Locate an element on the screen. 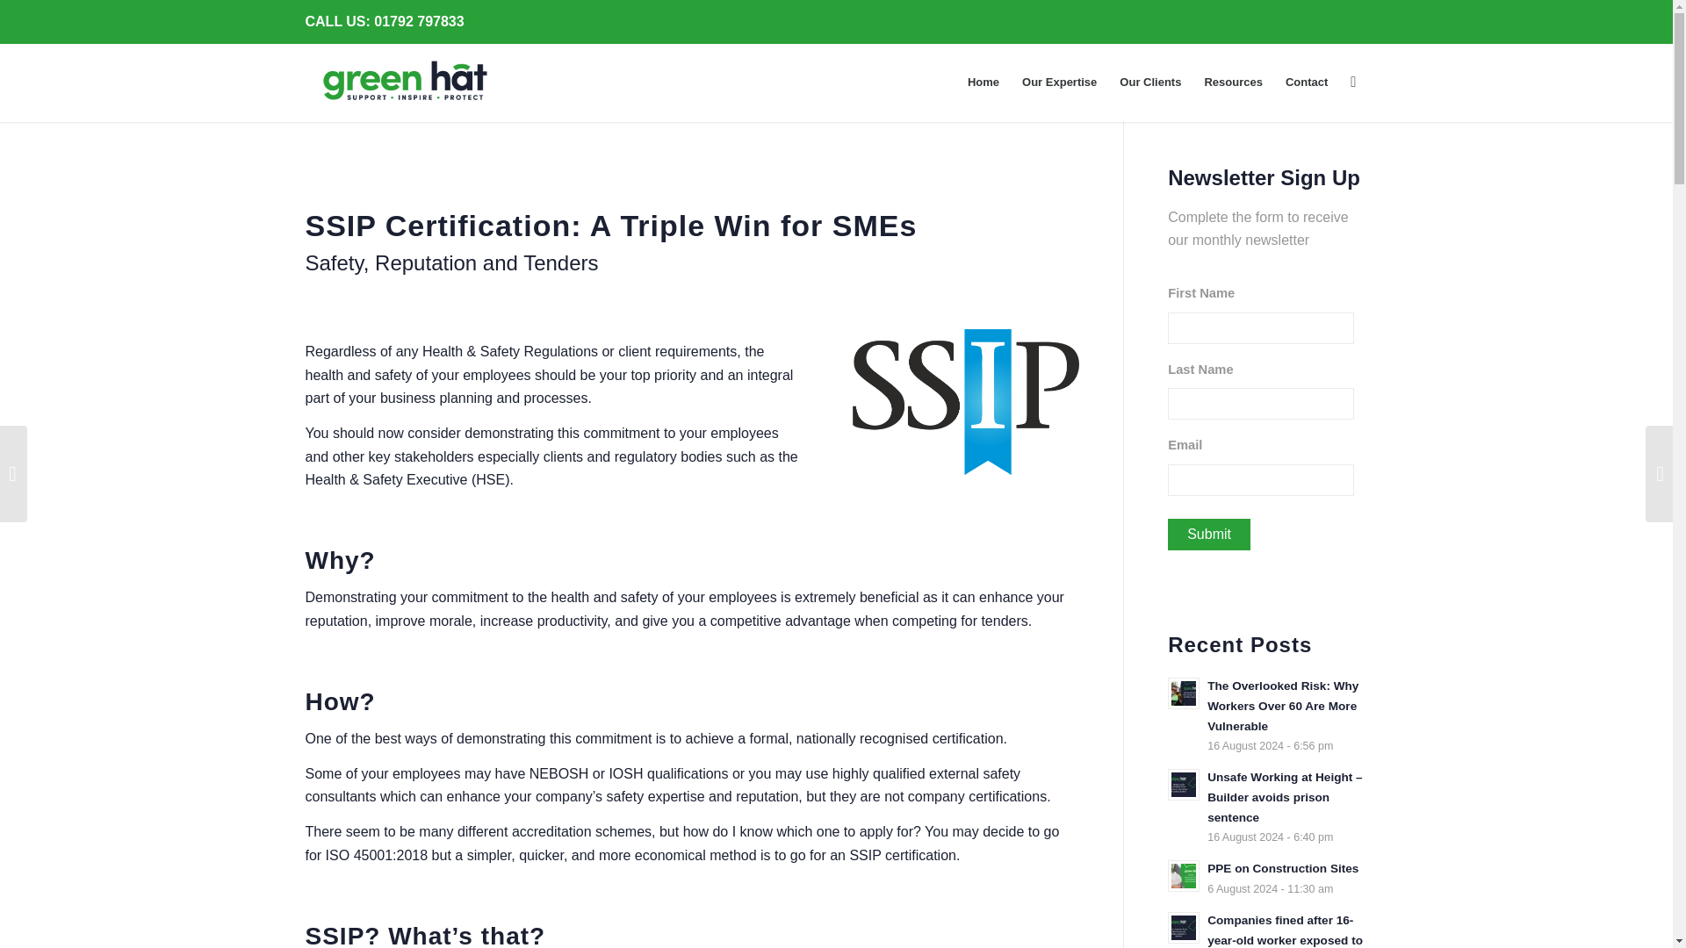 The image size is (1686, 948). Our Clients is located at coordinates (1268, 878).